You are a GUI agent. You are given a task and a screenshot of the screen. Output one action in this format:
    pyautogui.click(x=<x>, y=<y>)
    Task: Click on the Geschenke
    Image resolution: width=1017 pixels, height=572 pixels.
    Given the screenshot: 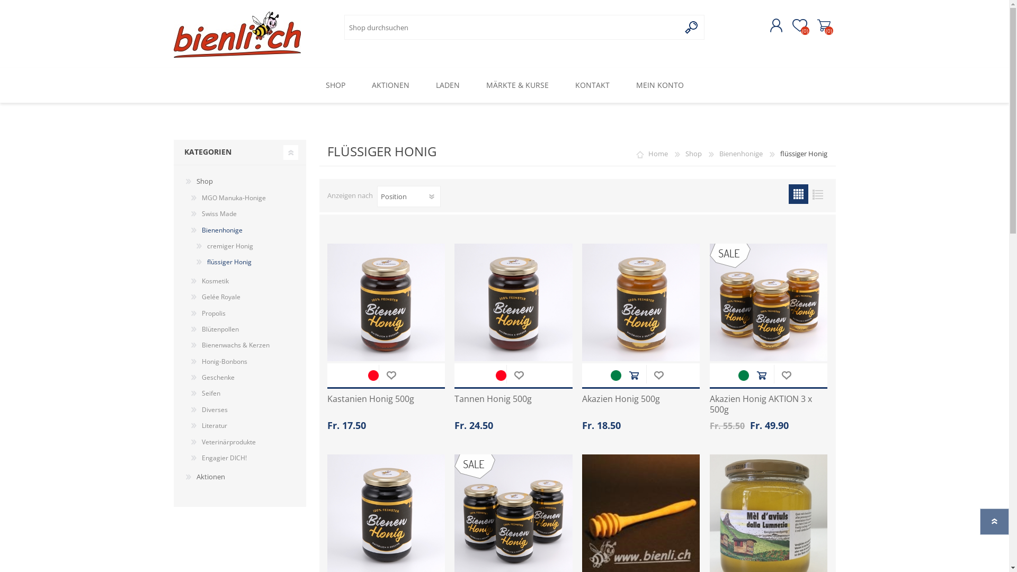 What is the action you would take?
    pyautogui.click(x=213, y=378)
    